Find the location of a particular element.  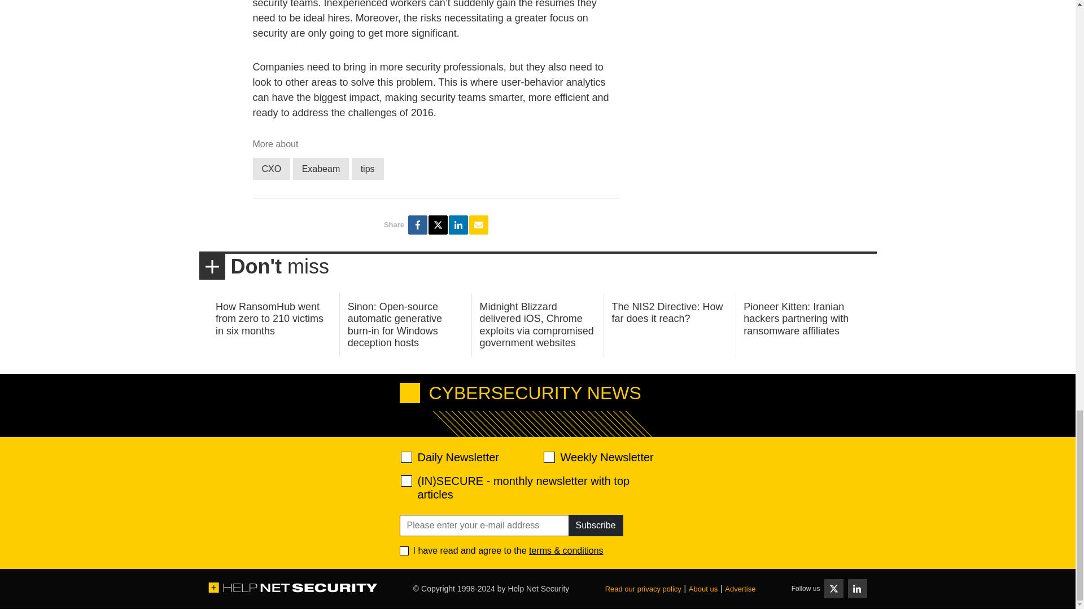

1 is located at coordinates (404, 550).